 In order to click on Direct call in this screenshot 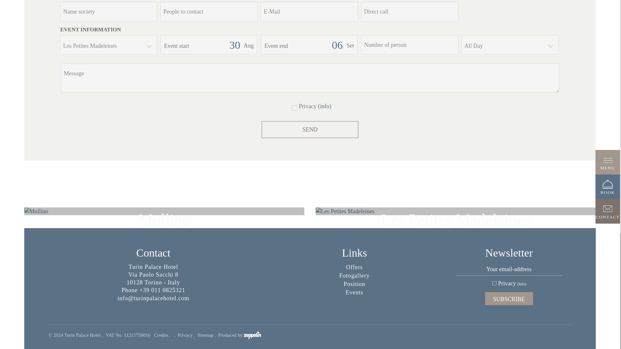, I will do `click(409, 12)`.